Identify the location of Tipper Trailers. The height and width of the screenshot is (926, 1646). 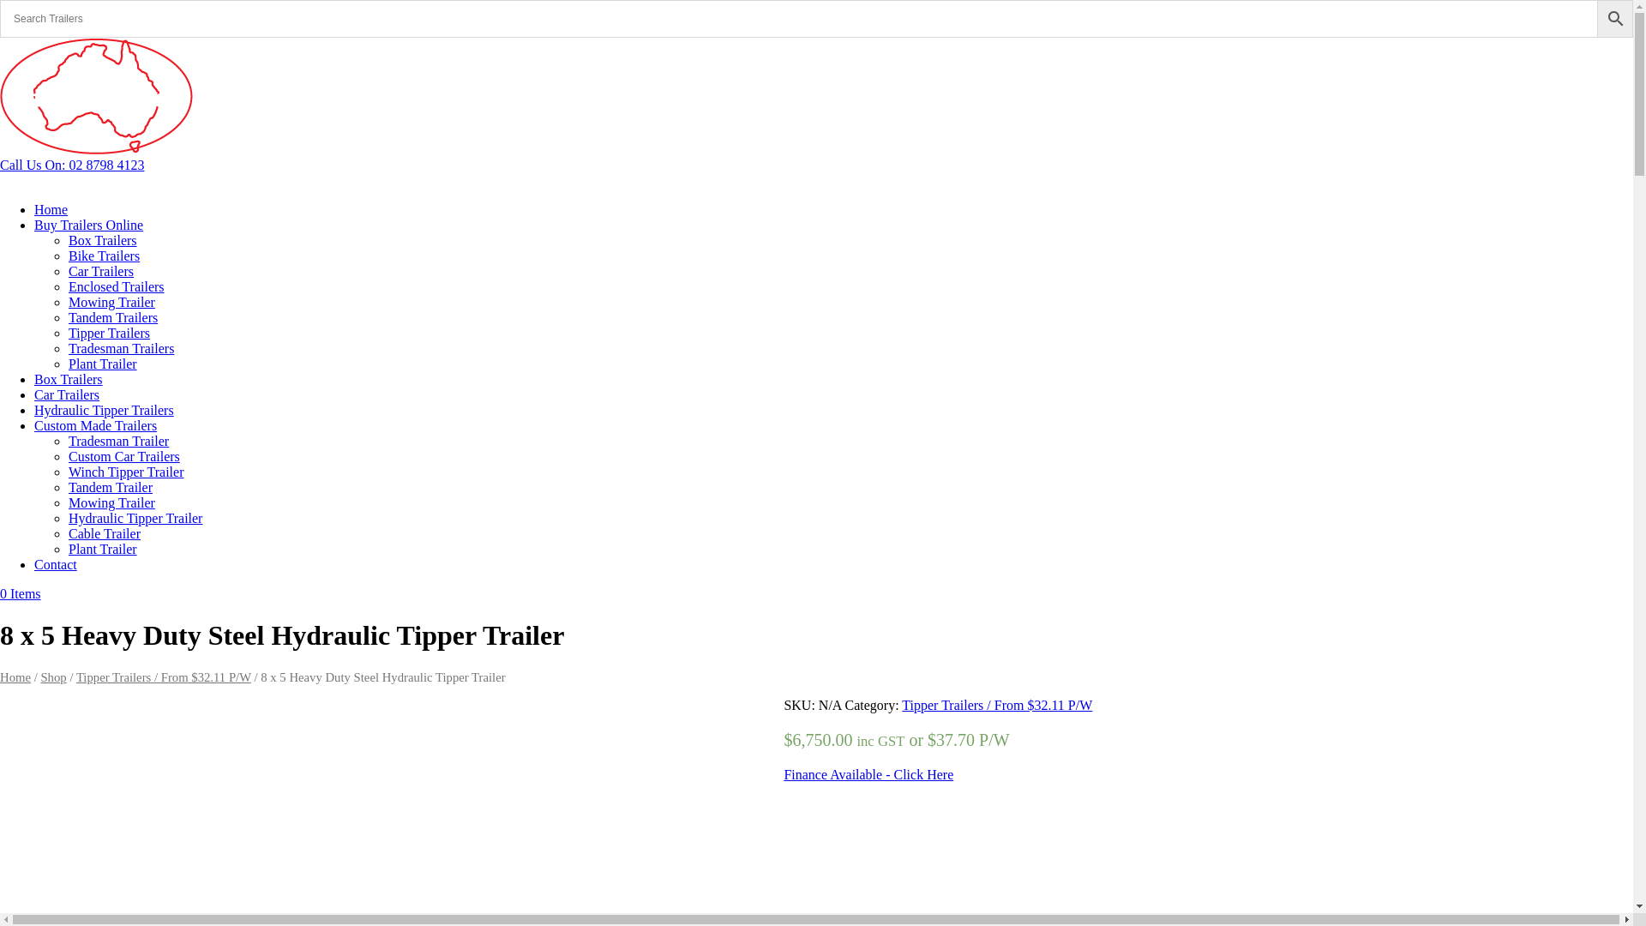
(110, 333).